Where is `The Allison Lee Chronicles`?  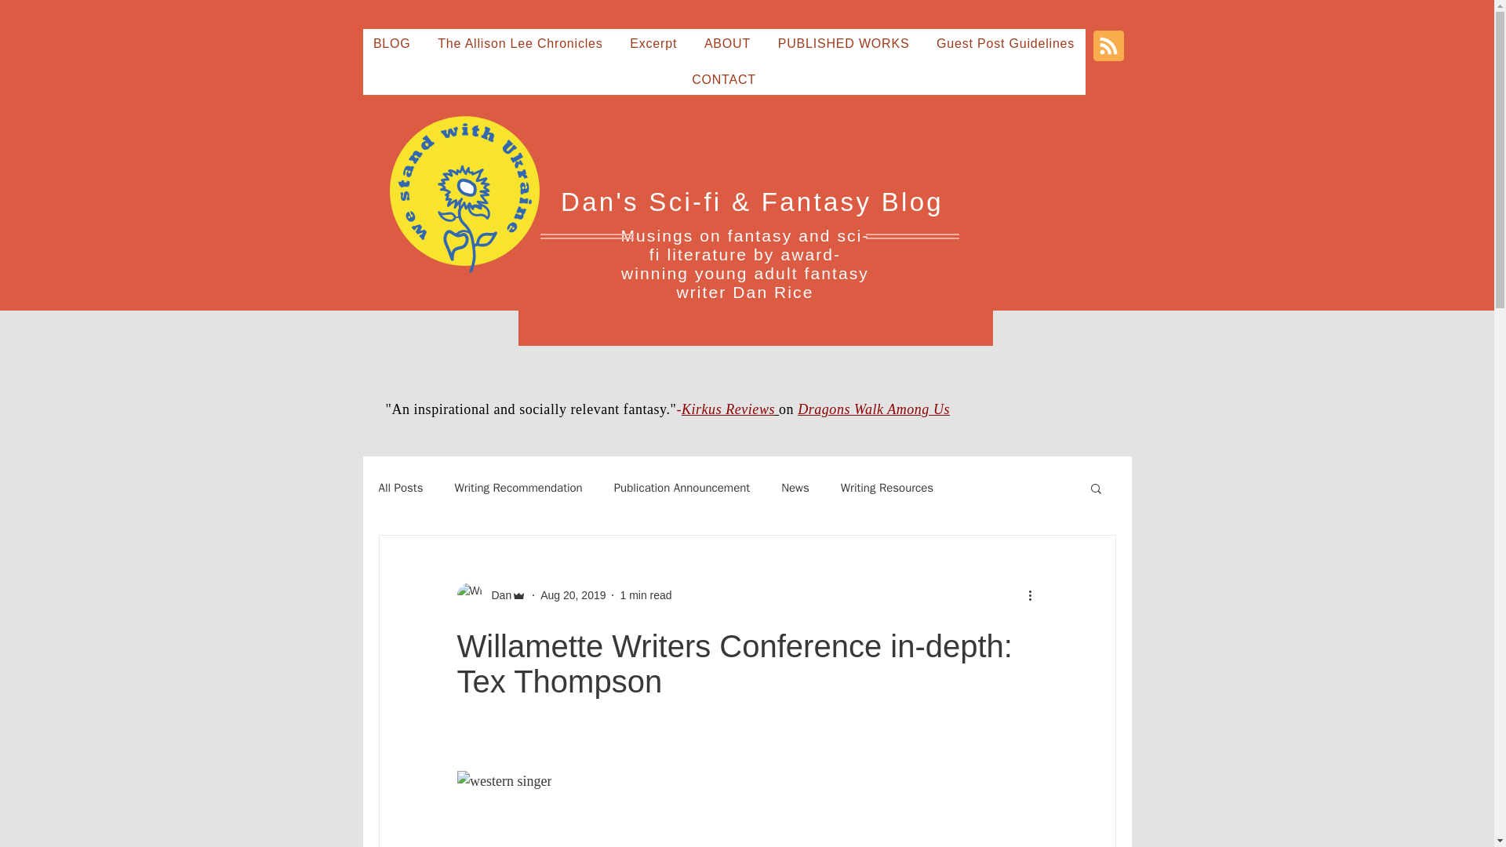 The Allison Lee Chronicles is located at coordinates (520, 43).